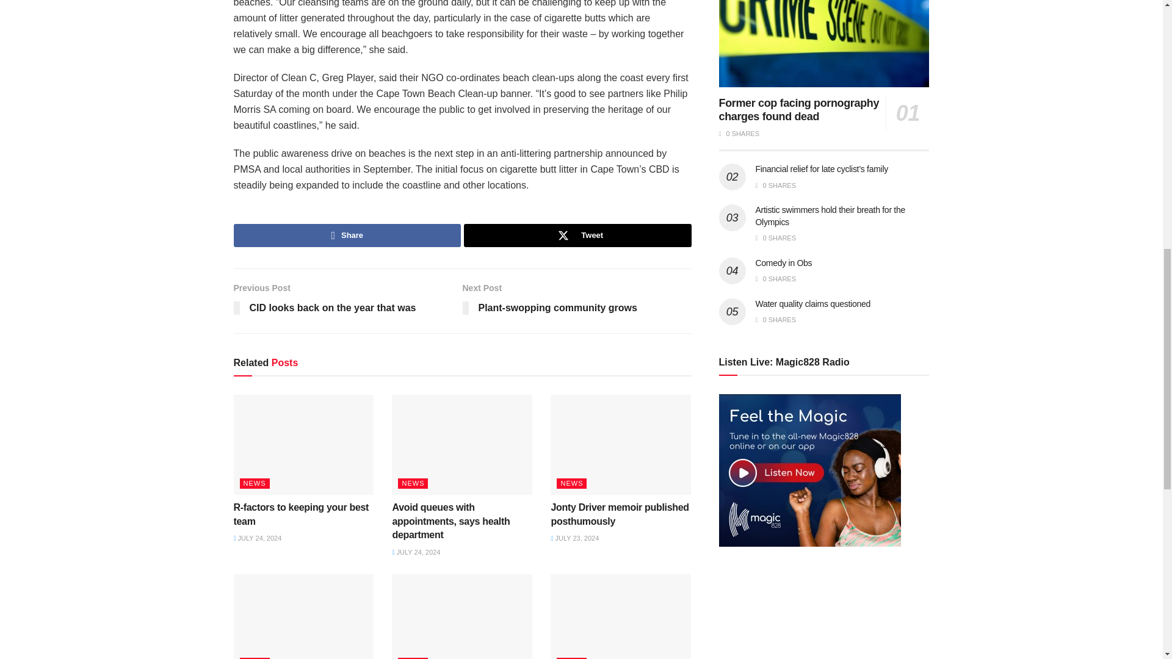 This screenshot has width=1172, height=659. What do you see at coordinates (347, 236) in the screenshot?
I see `Share` at bounding box center [347, 236].